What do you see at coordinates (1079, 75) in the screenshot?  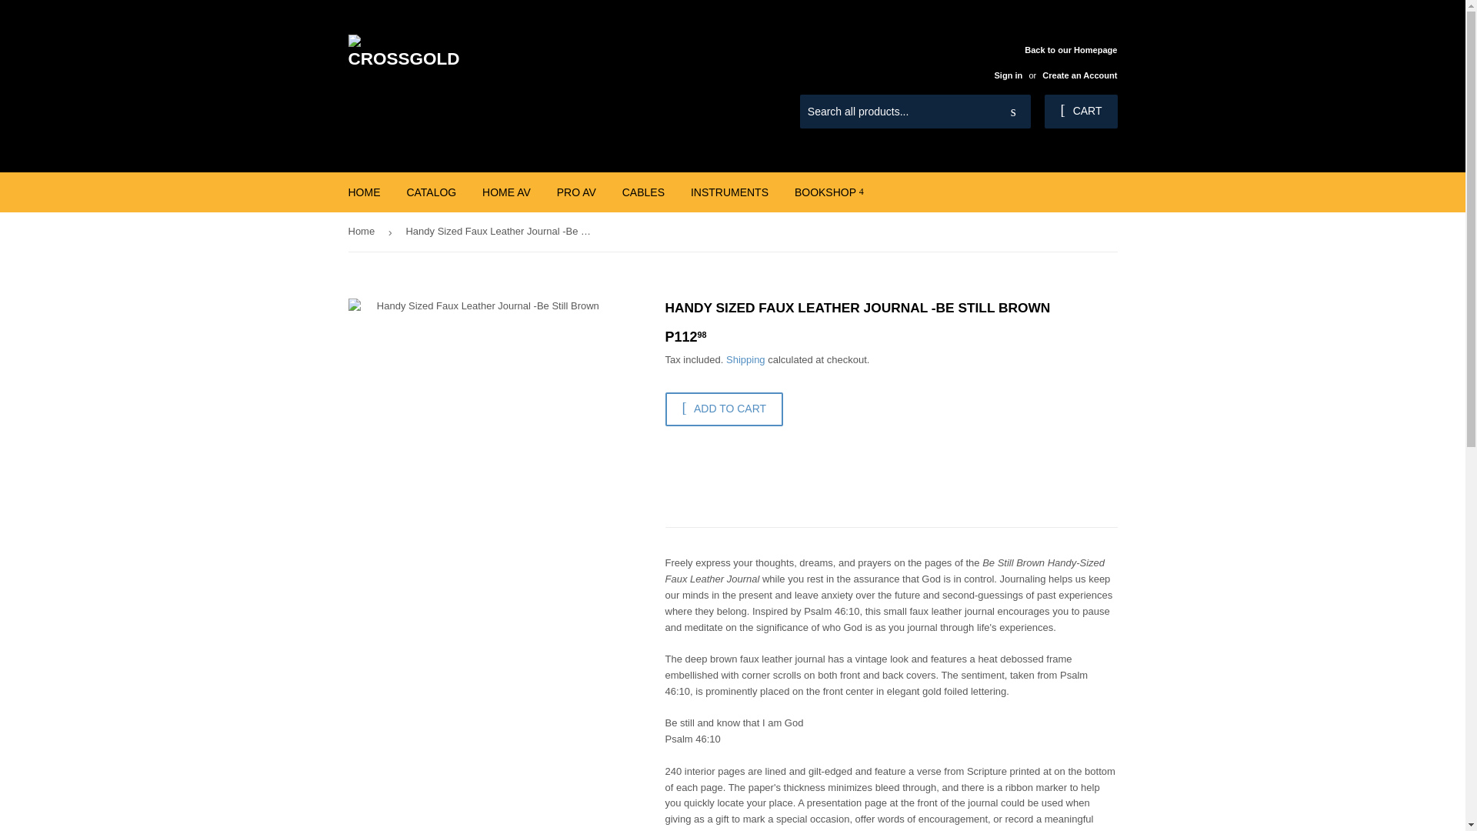 I see `Create an Account` at bounding box center [1079, 75].